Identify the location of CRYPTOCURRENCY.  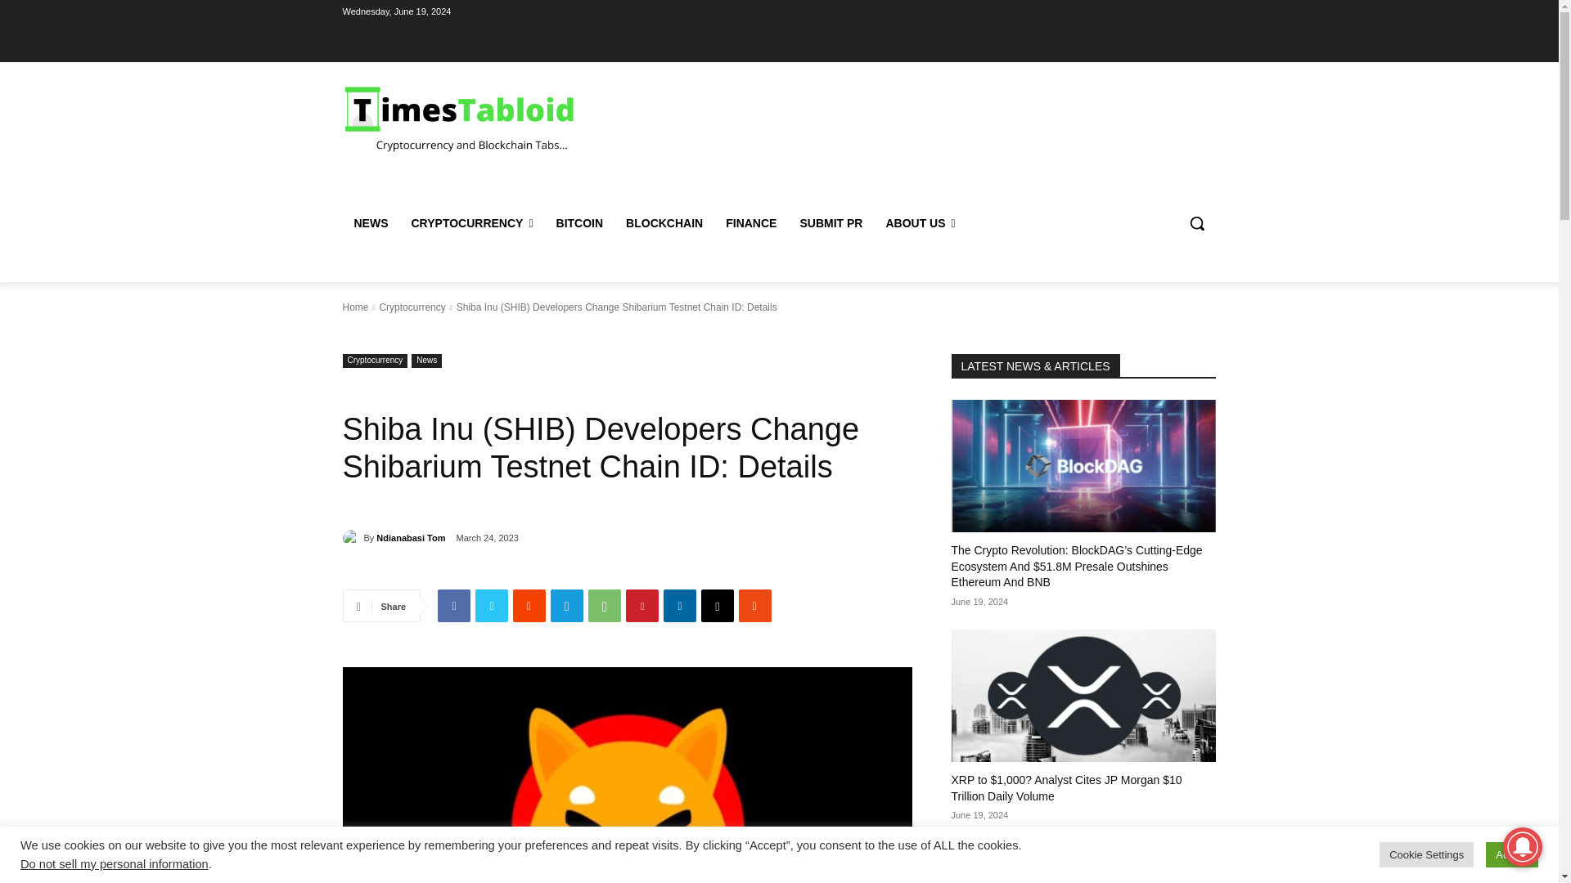
(471, 223).